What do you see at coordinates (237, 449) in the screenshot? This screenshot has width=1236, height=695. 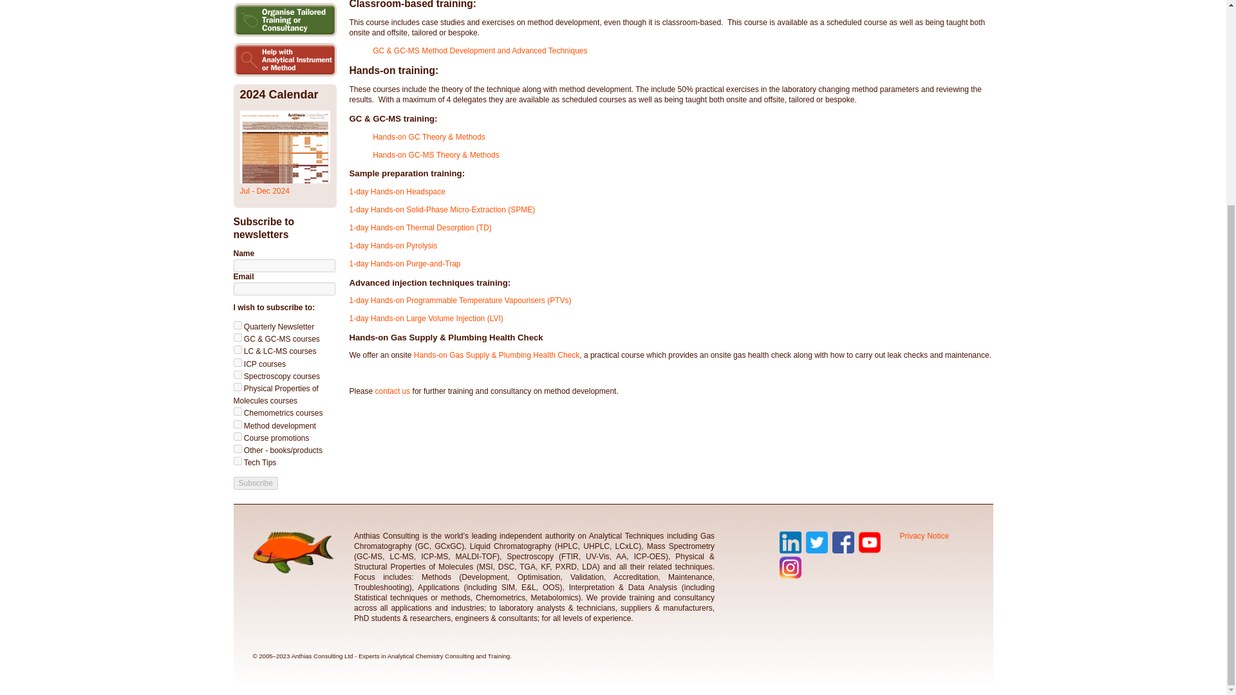 I see `783867` at bounding box center [237, 449].